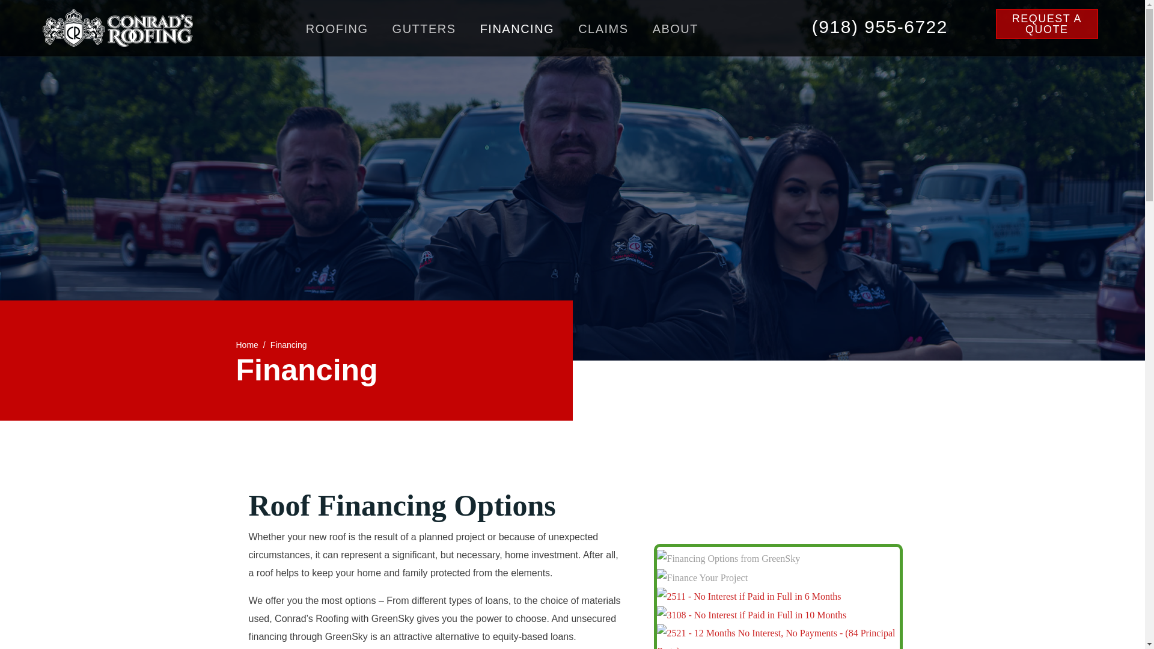 Image resolution: width=1154 pixels, height=649 pixels. I want to click on Home, so click(246, 345).